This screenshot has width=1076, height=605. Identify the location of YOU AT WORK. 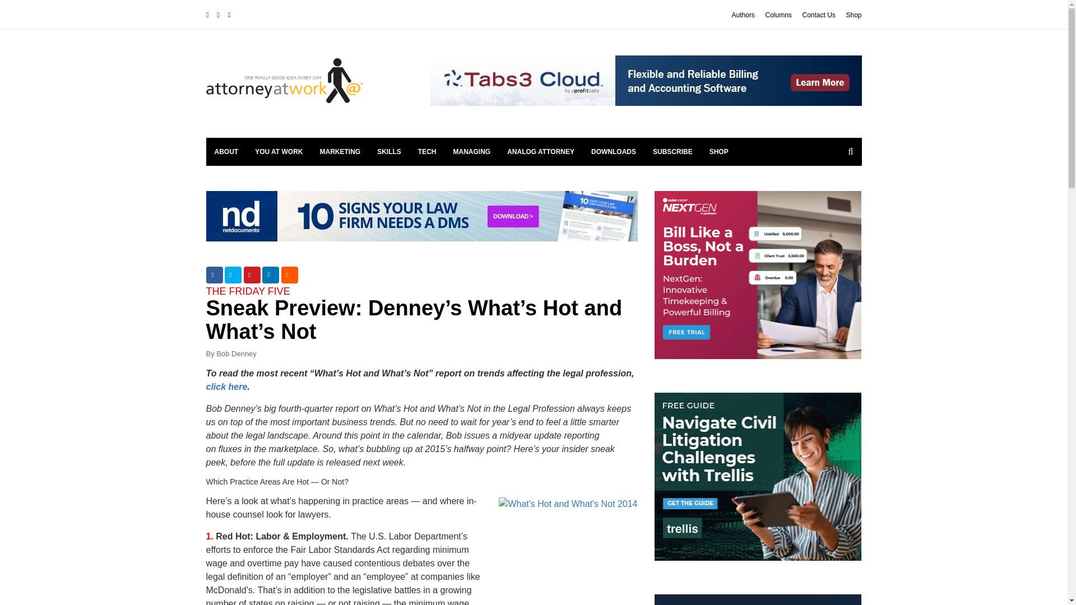
(278, 151).